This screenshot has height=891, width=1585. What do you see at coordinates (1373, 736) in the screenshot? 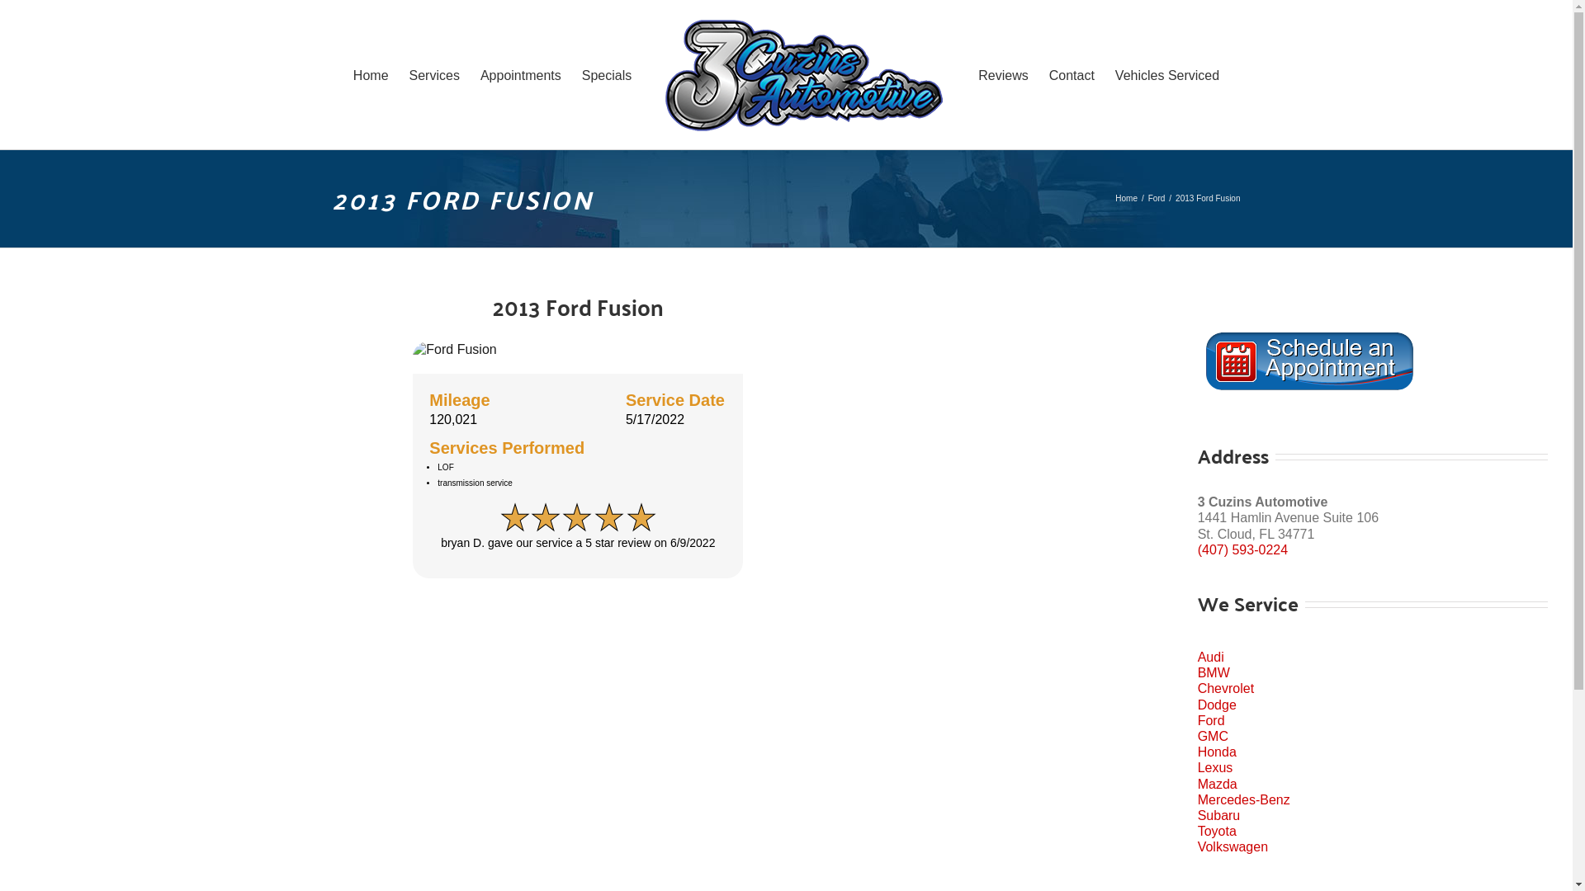
I see `GMC` at bounding box center [1373, 736].